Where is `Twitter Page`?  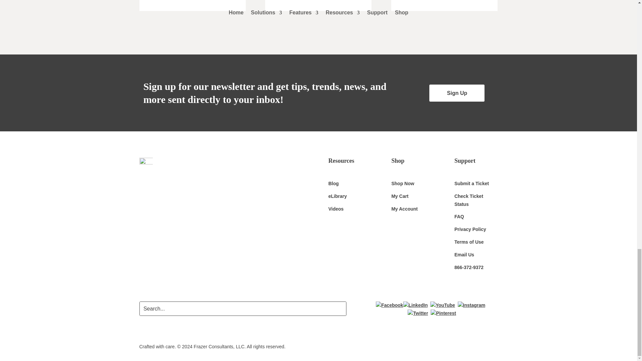 Twitter Page is located at coordinates (418, 313).